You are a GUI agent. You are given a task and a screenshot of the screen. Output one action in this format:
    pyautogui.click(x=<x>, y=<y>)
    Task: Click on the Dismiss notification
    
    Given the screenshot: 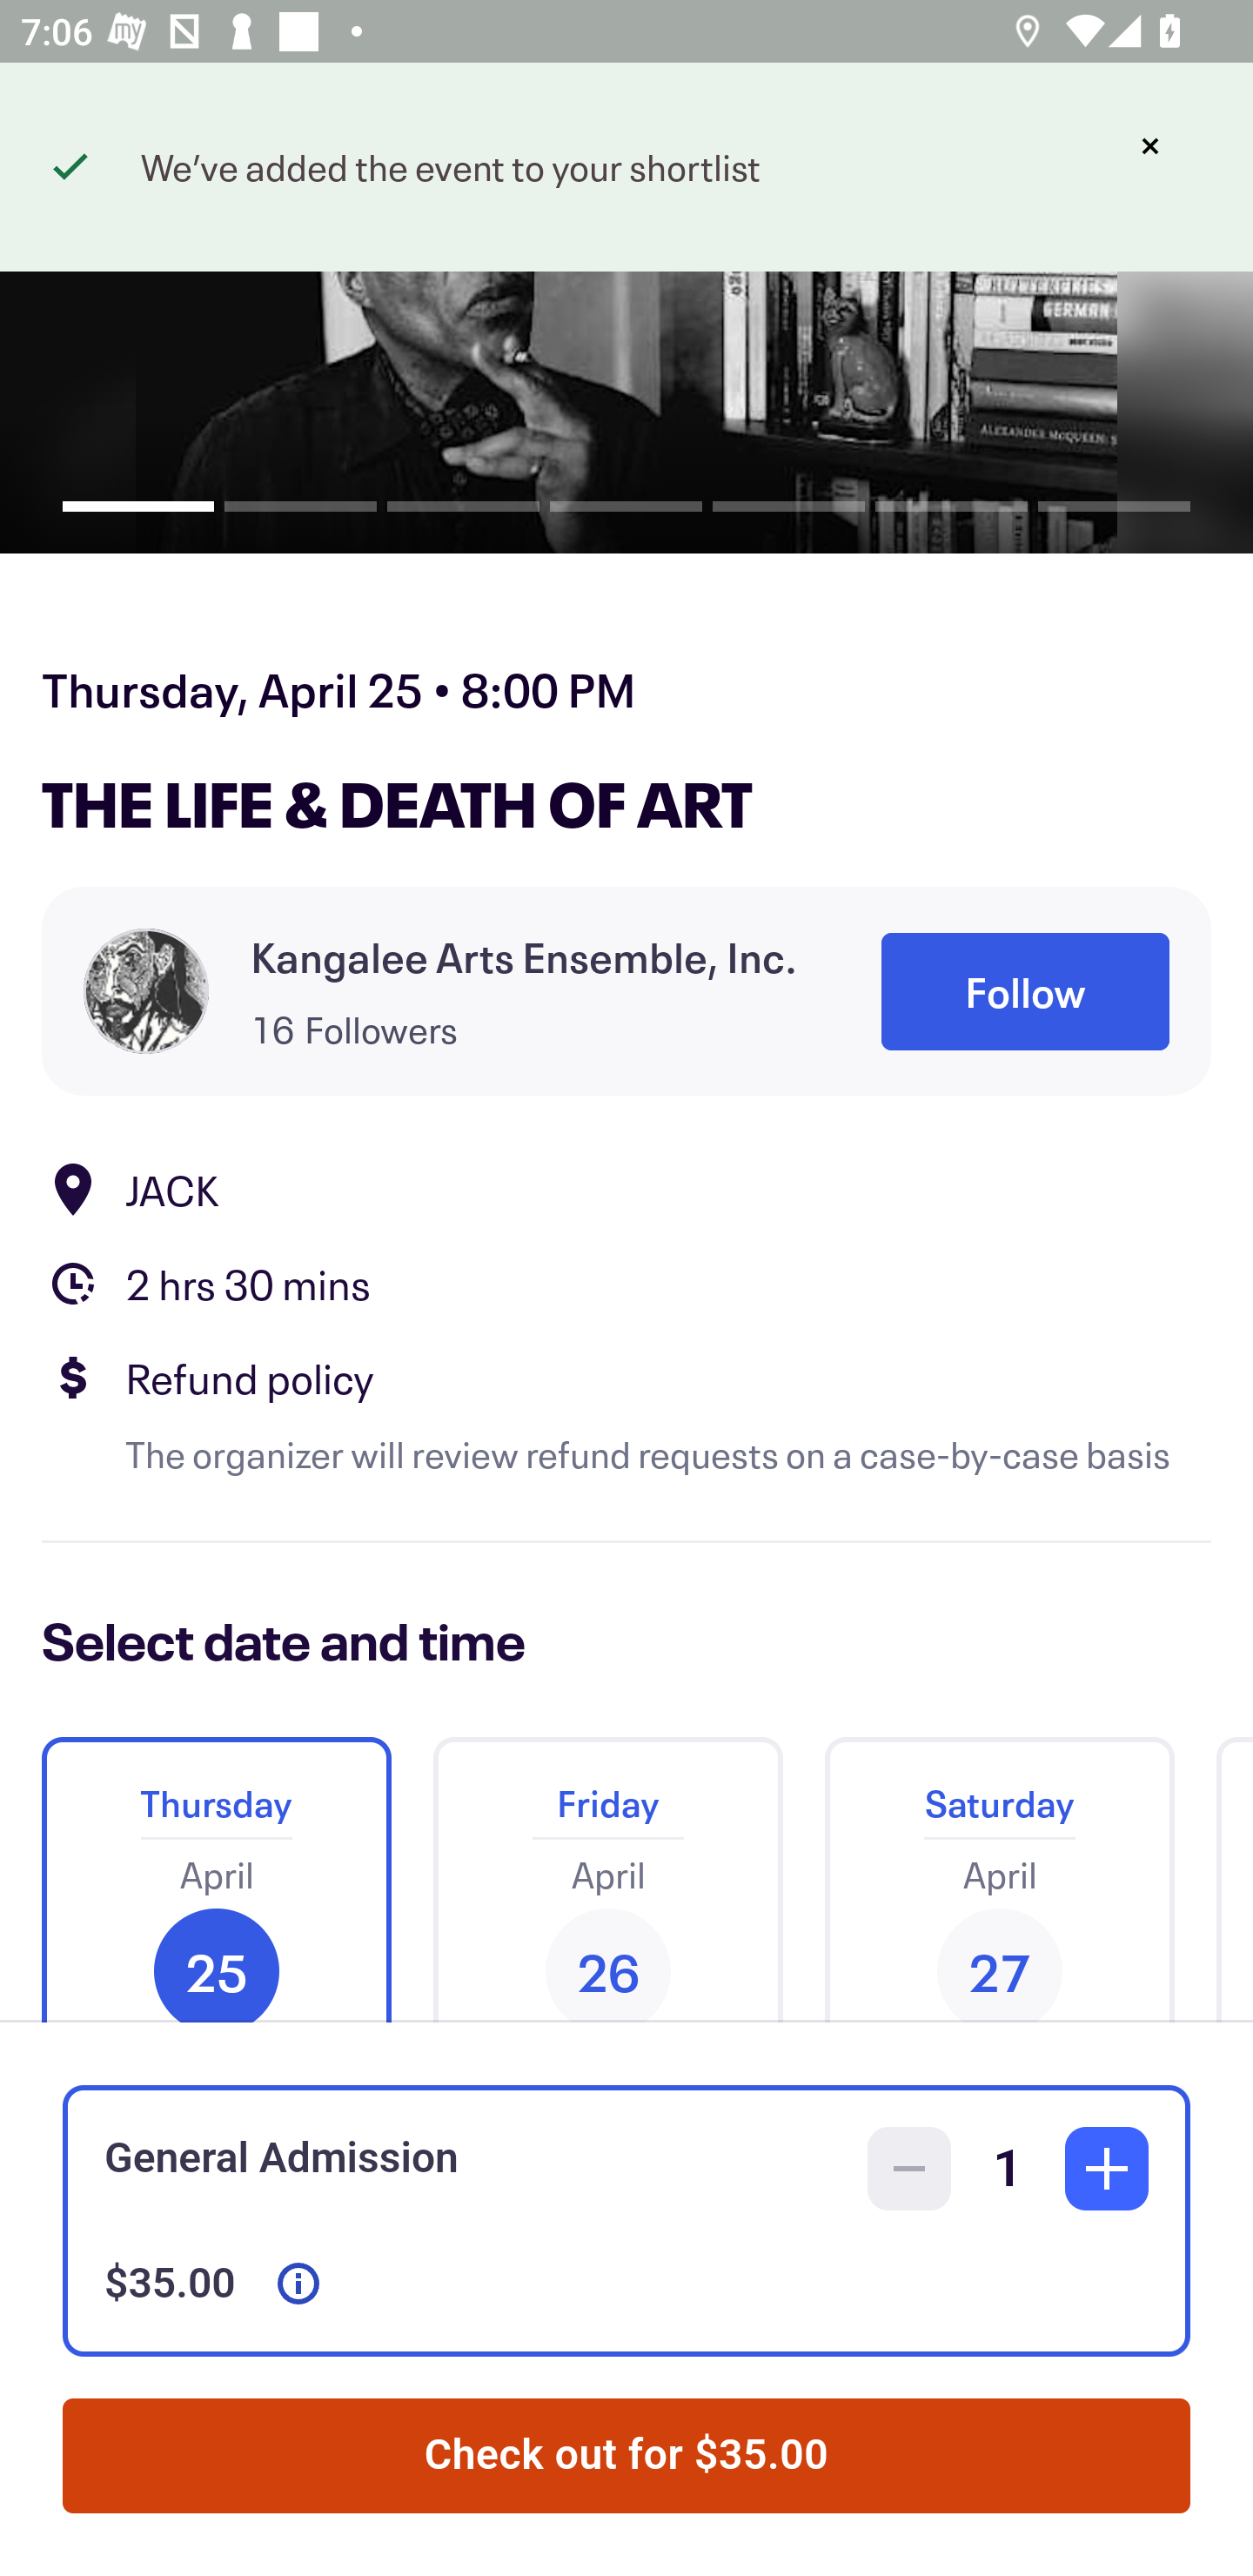 What is the action you would take?
    pyautogui.click(x=1150, y=146)
    